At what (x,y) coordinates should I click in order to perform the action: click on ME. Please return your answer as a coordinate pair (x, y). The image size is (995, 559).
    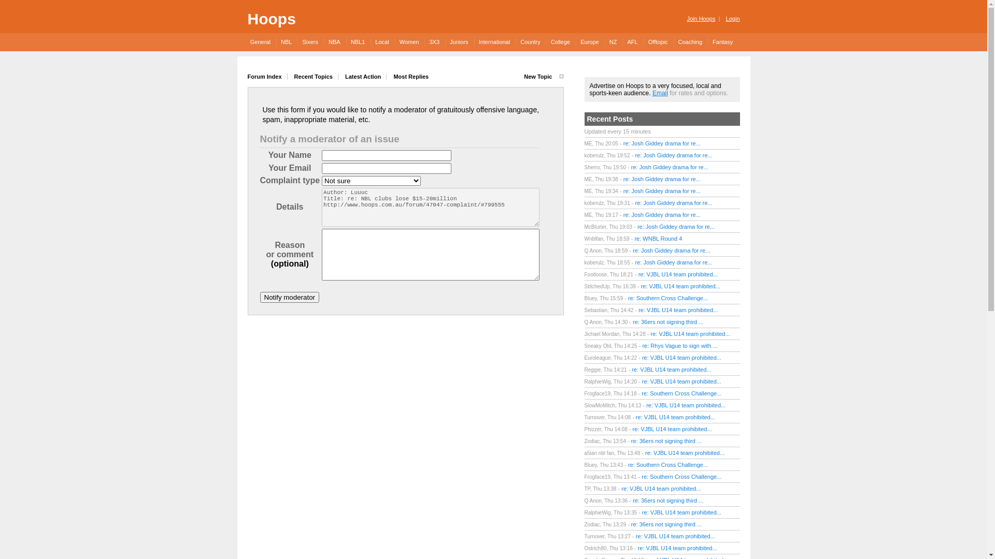
    Looking at the image, I should click on (589, 144).